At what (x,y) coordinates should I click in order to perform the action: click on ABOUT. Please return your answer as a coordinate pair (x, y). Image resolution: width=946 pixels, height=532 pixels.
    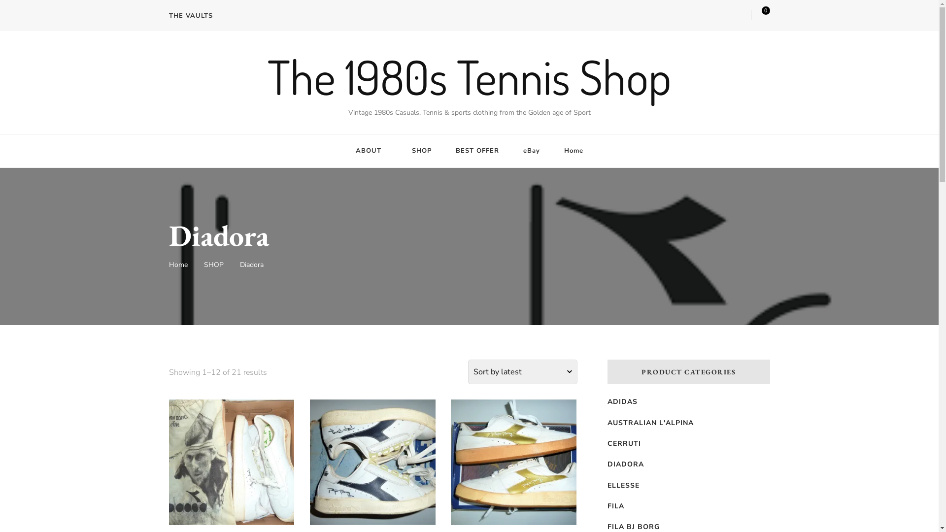
    Looking at the image, I should click on (372, 151).